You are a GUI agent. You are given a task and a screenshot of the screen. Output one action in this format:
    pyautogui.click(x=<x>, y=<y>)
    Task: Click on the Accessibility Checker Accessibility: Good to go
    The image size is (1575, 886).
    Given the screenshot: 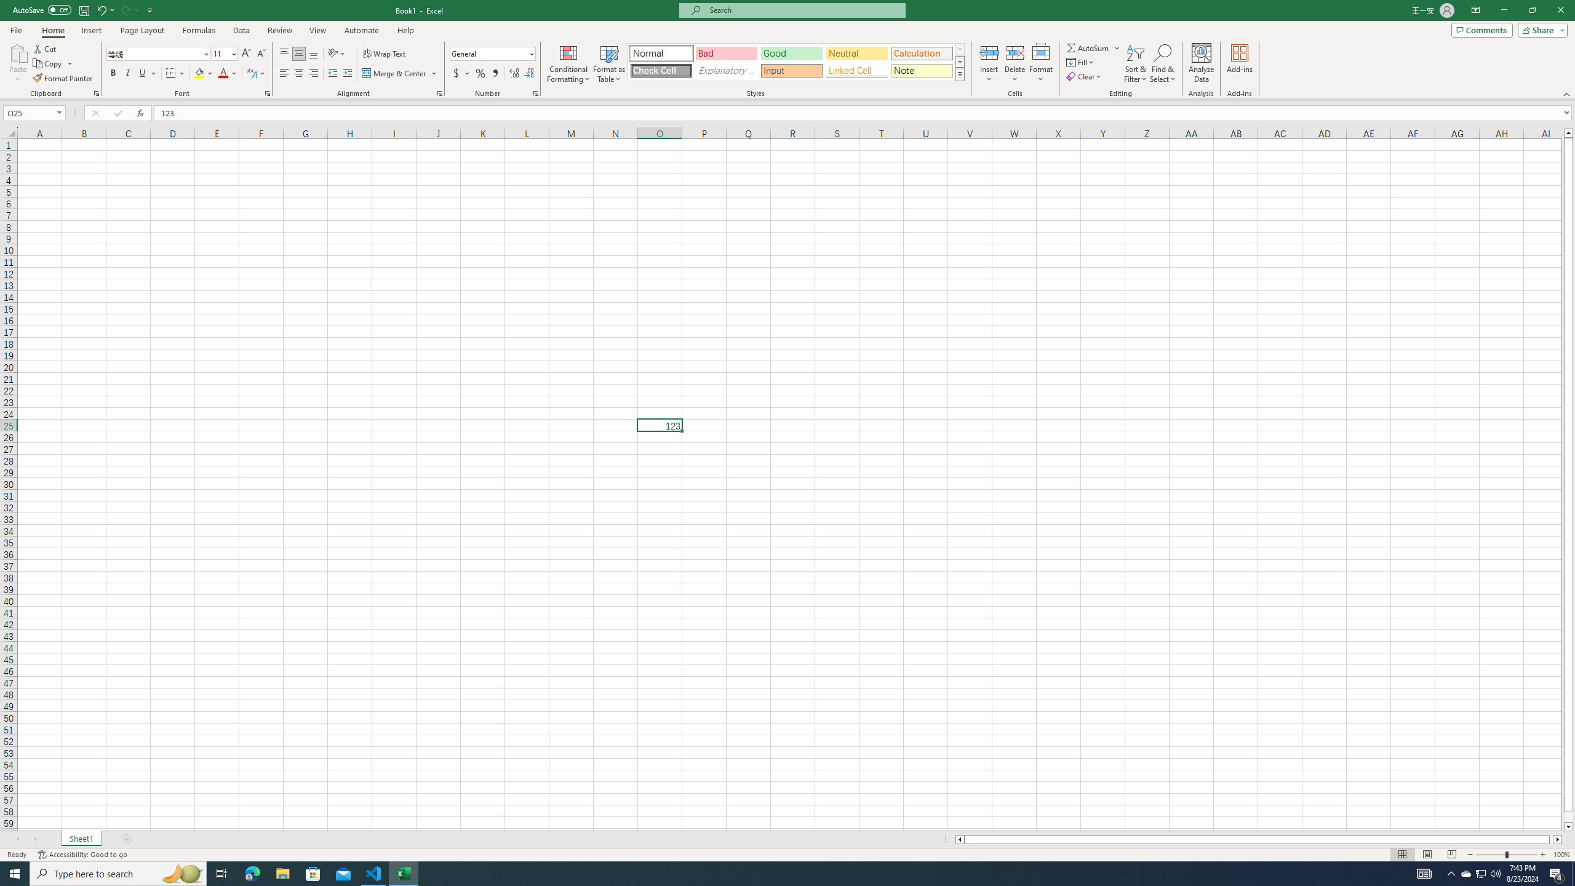 What is the action you would take?
    pyautogui.click(x=82, y=855)
    